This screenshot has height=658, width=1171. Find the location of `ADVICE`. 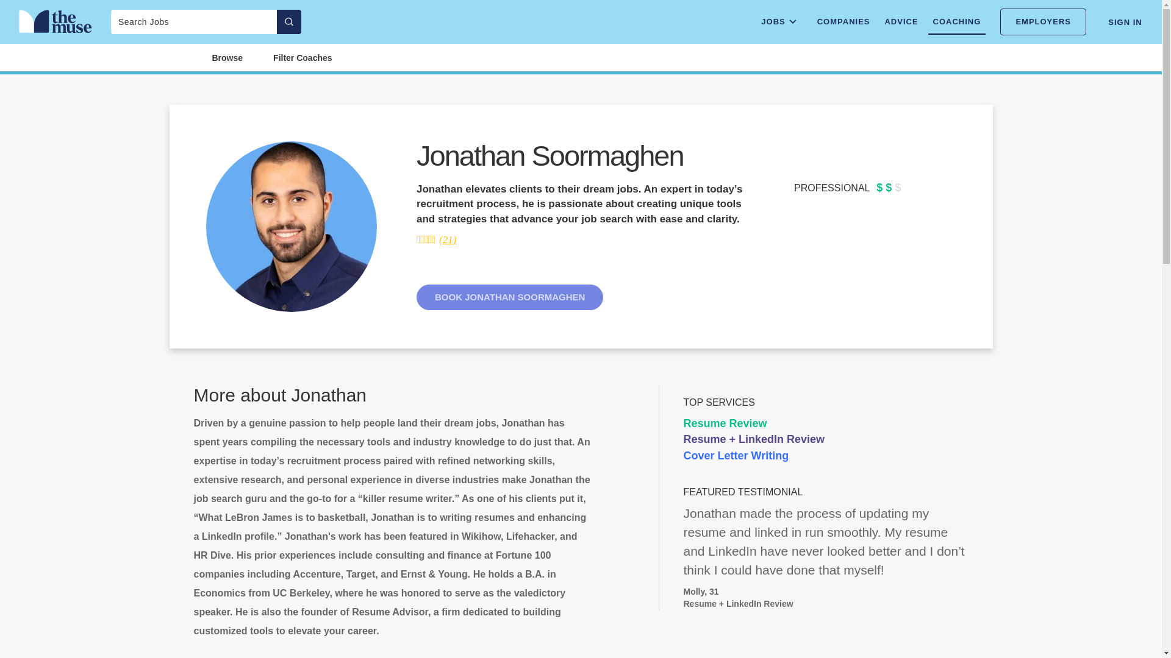

ADVICE is located at coordinates (900, 22).